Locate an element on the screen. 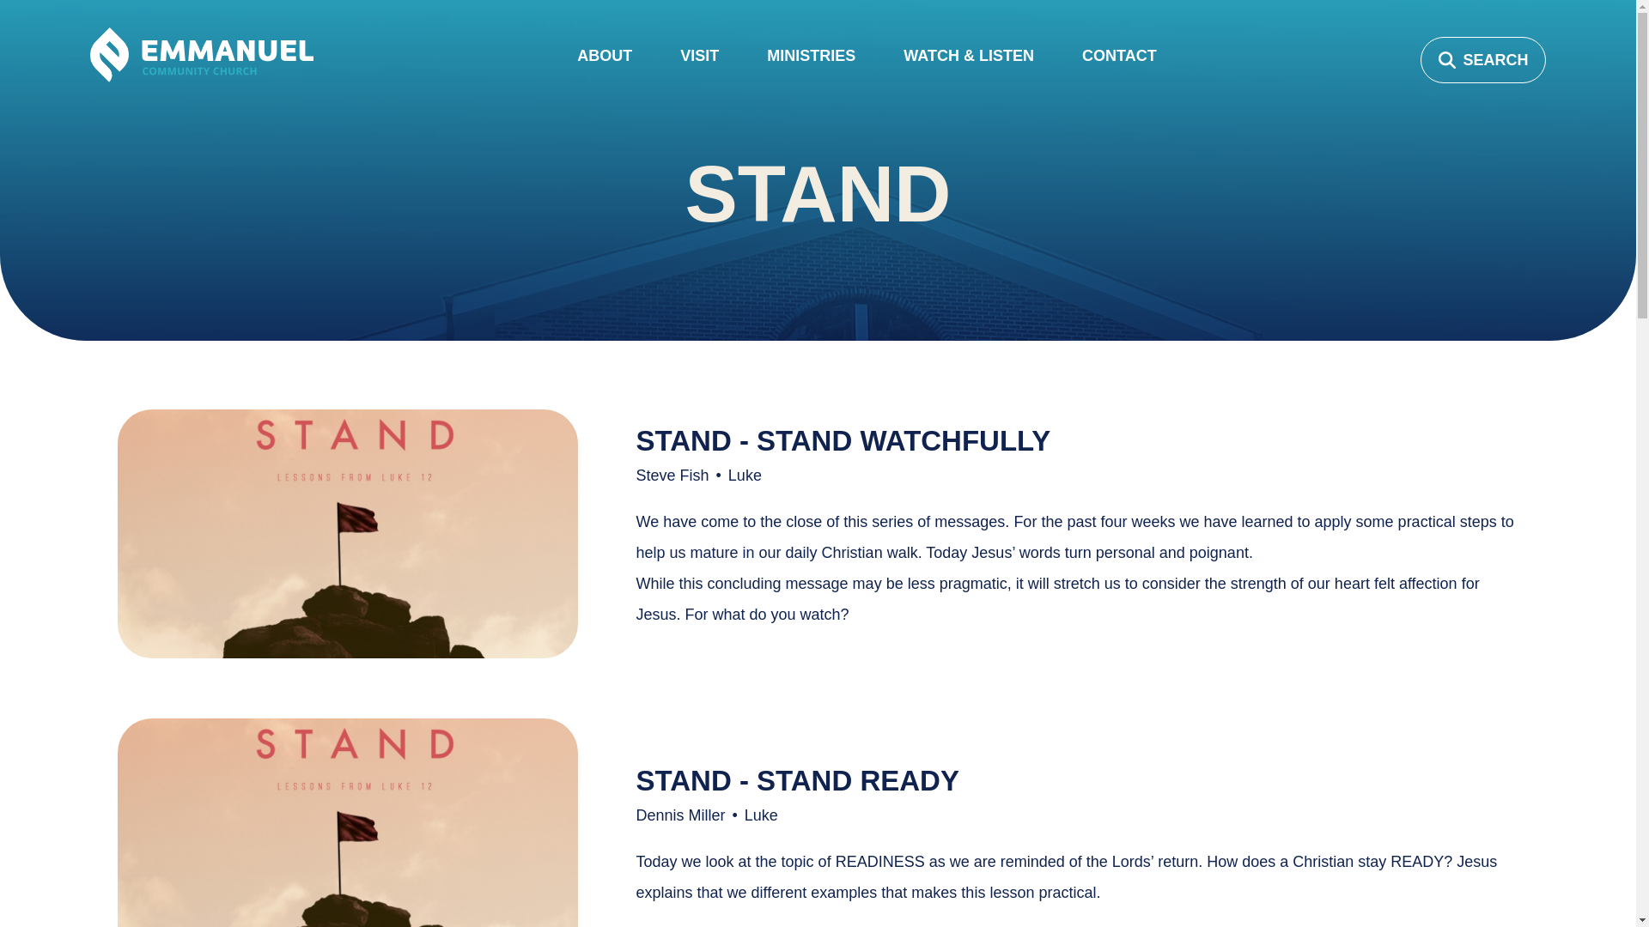 Image resolution: width=1649 pixels, height=927 pixels. SEARCH is located at coordinates (1482, 60).